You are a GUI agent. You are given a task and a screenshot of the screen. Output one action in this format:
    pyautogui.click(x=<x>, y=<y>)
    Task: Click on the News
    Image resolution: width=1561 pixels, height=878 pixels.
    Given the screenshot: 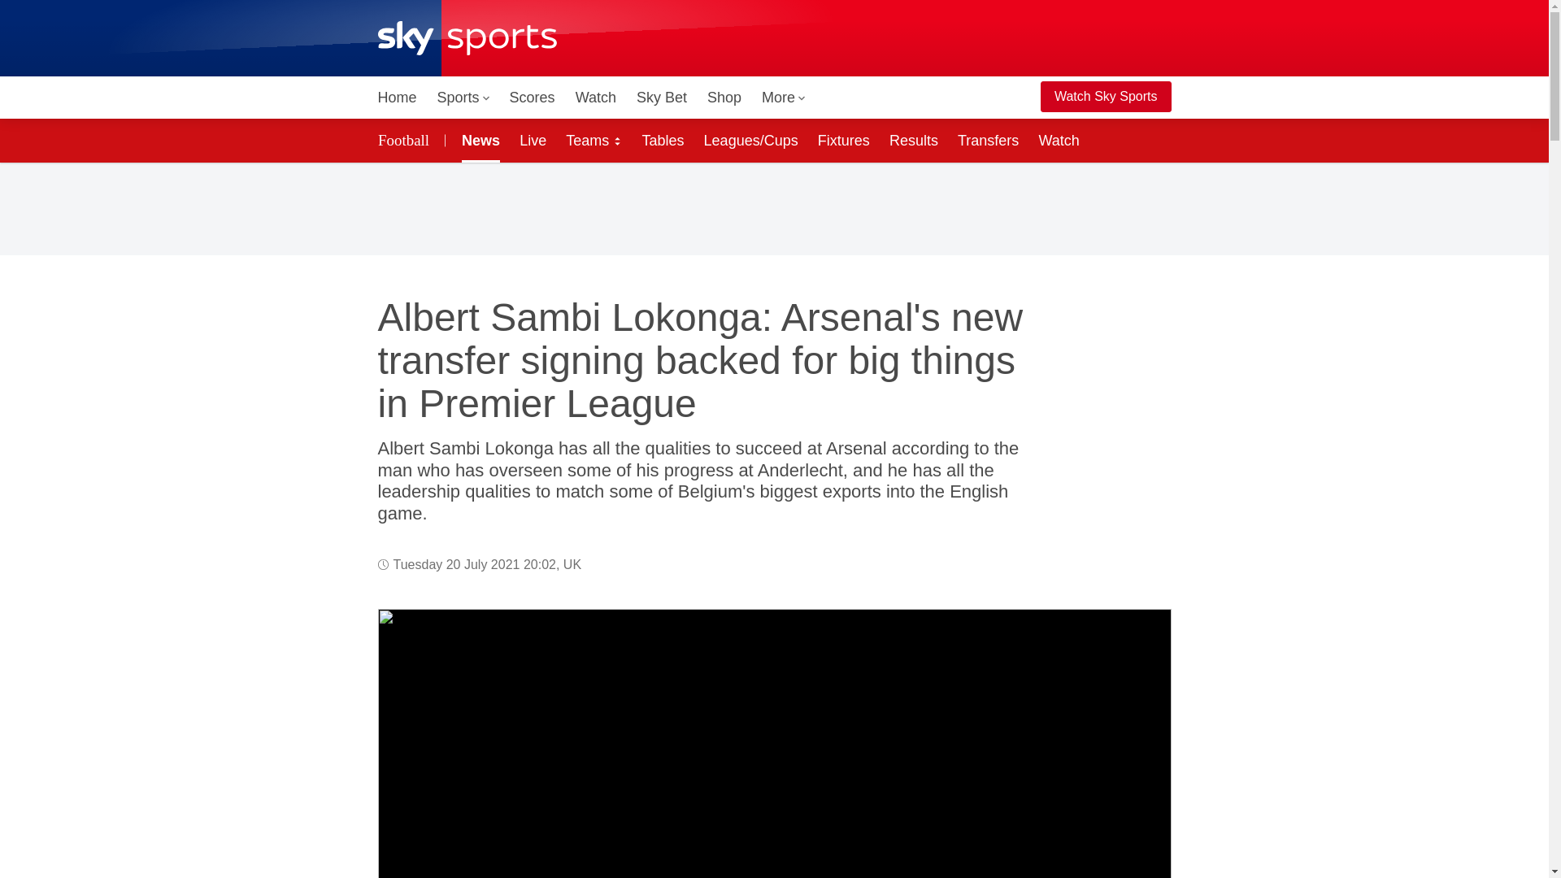 What is the action you would take?
    pyautogui.click(x=477, y=140)
    